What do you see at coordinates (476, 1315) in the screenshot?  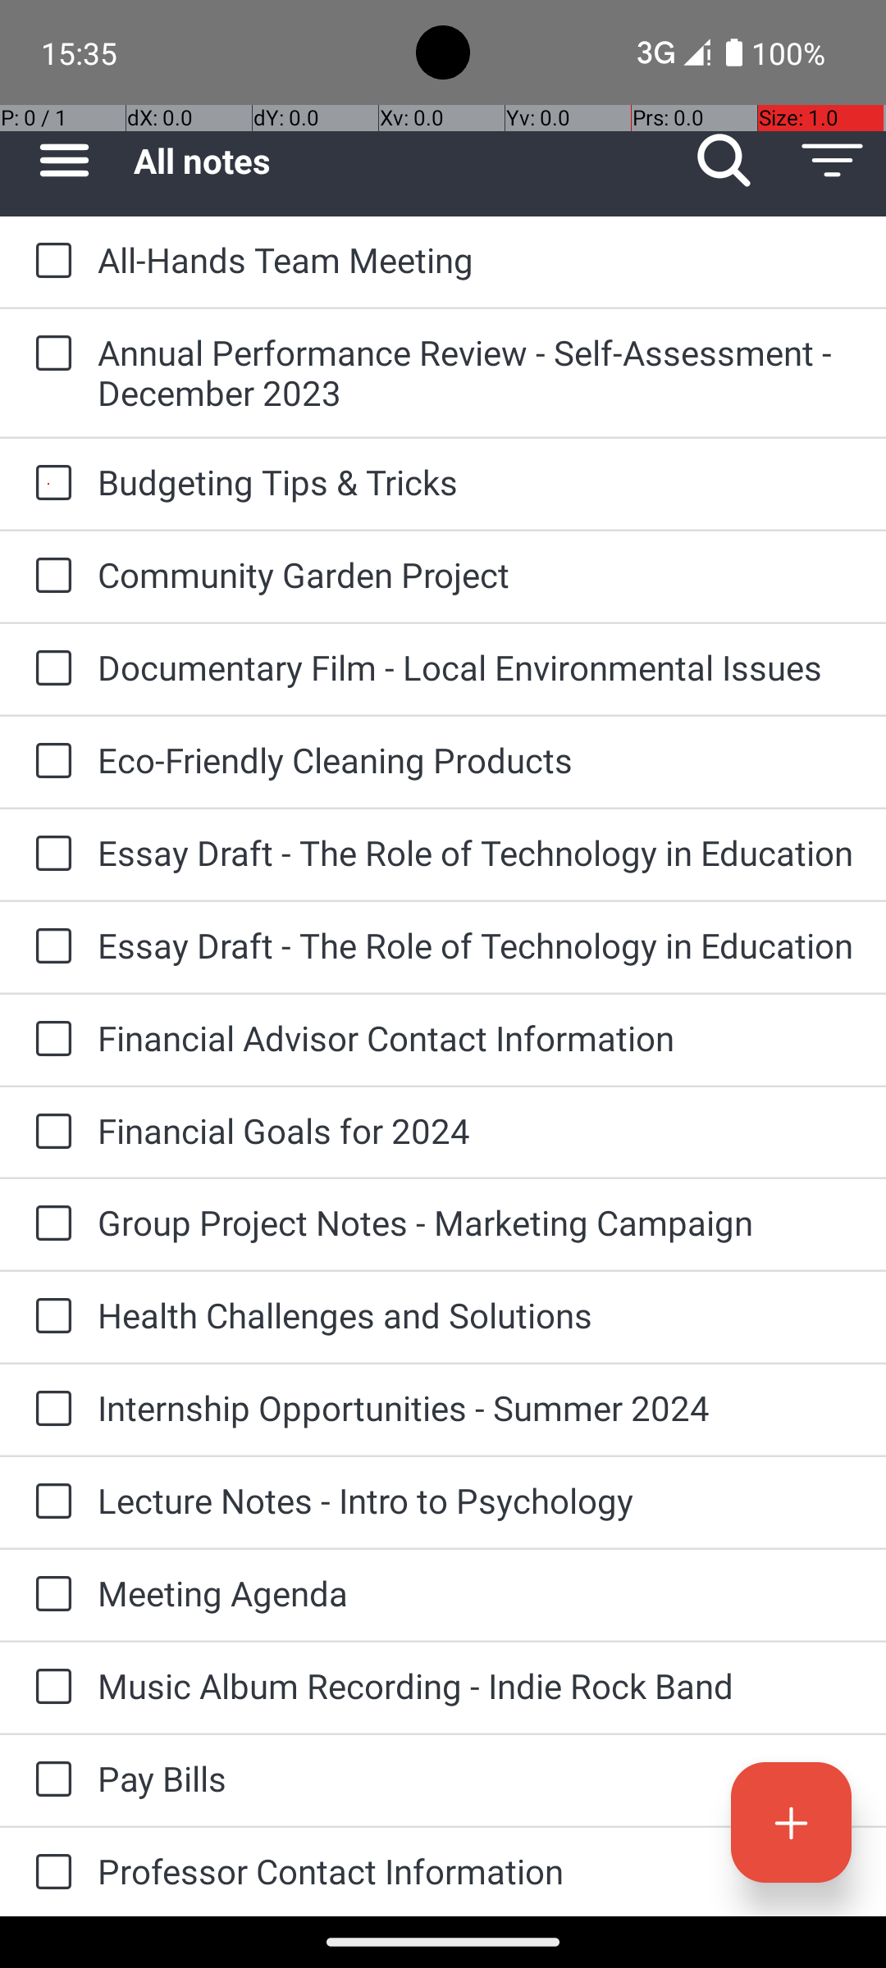 I see `Health Challenges and Solutions` at bounding box center [476, 1315].